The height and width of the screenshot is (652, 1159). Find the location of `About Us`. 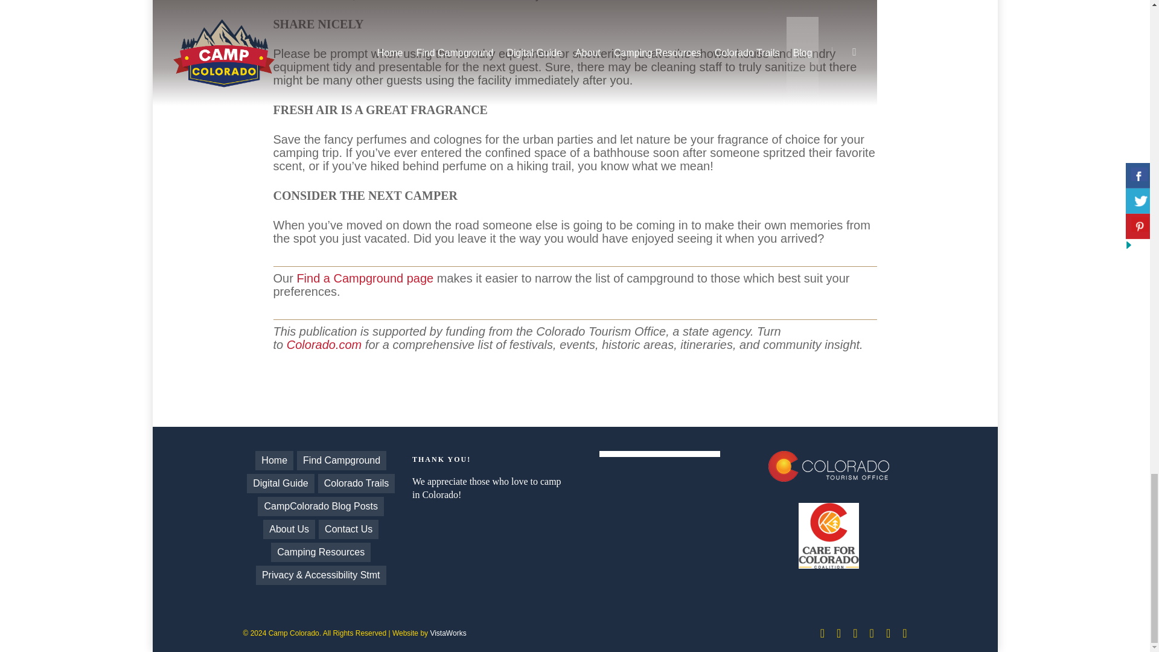

About Us is located at coordinates (289, 529).